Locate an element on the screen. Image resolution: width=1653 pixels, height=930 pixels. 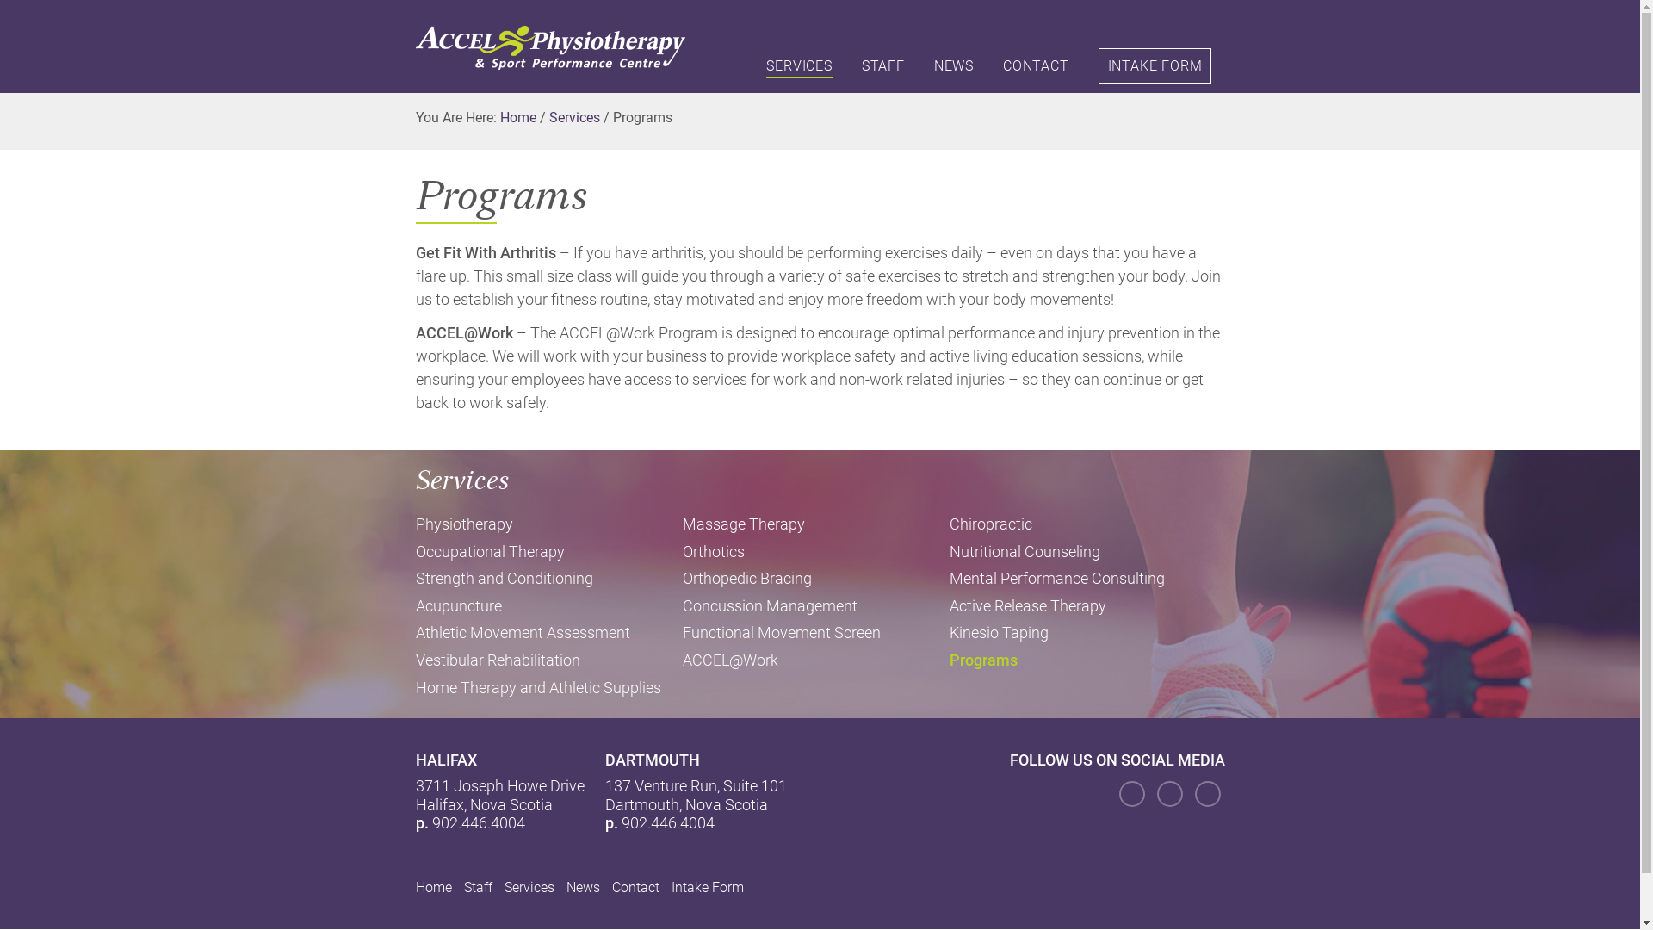
Intake Form is located at coordinates (708, 887).